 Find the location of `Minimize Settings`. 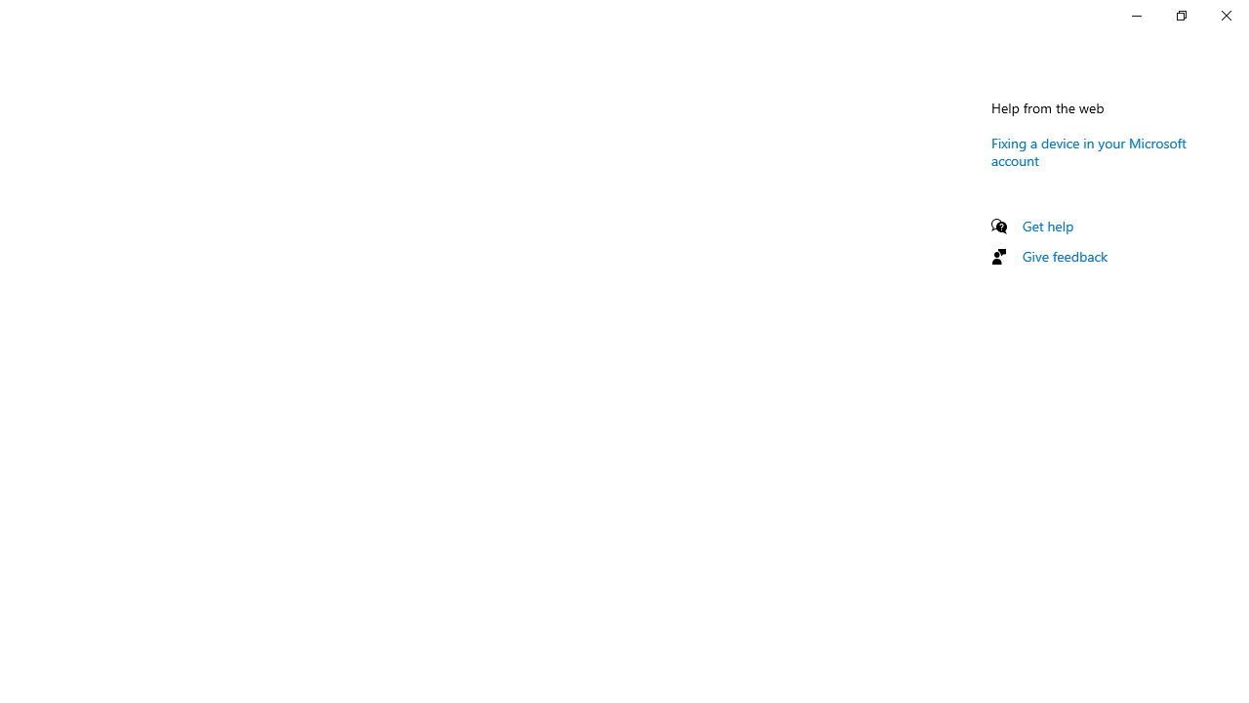

Minimize Settings is located at coordinates (1136, 16).